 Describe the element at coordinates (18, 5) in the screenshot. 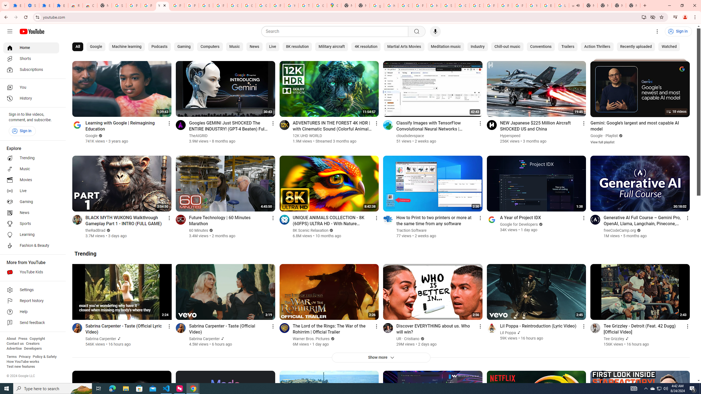

I see `Extensions` at that location.